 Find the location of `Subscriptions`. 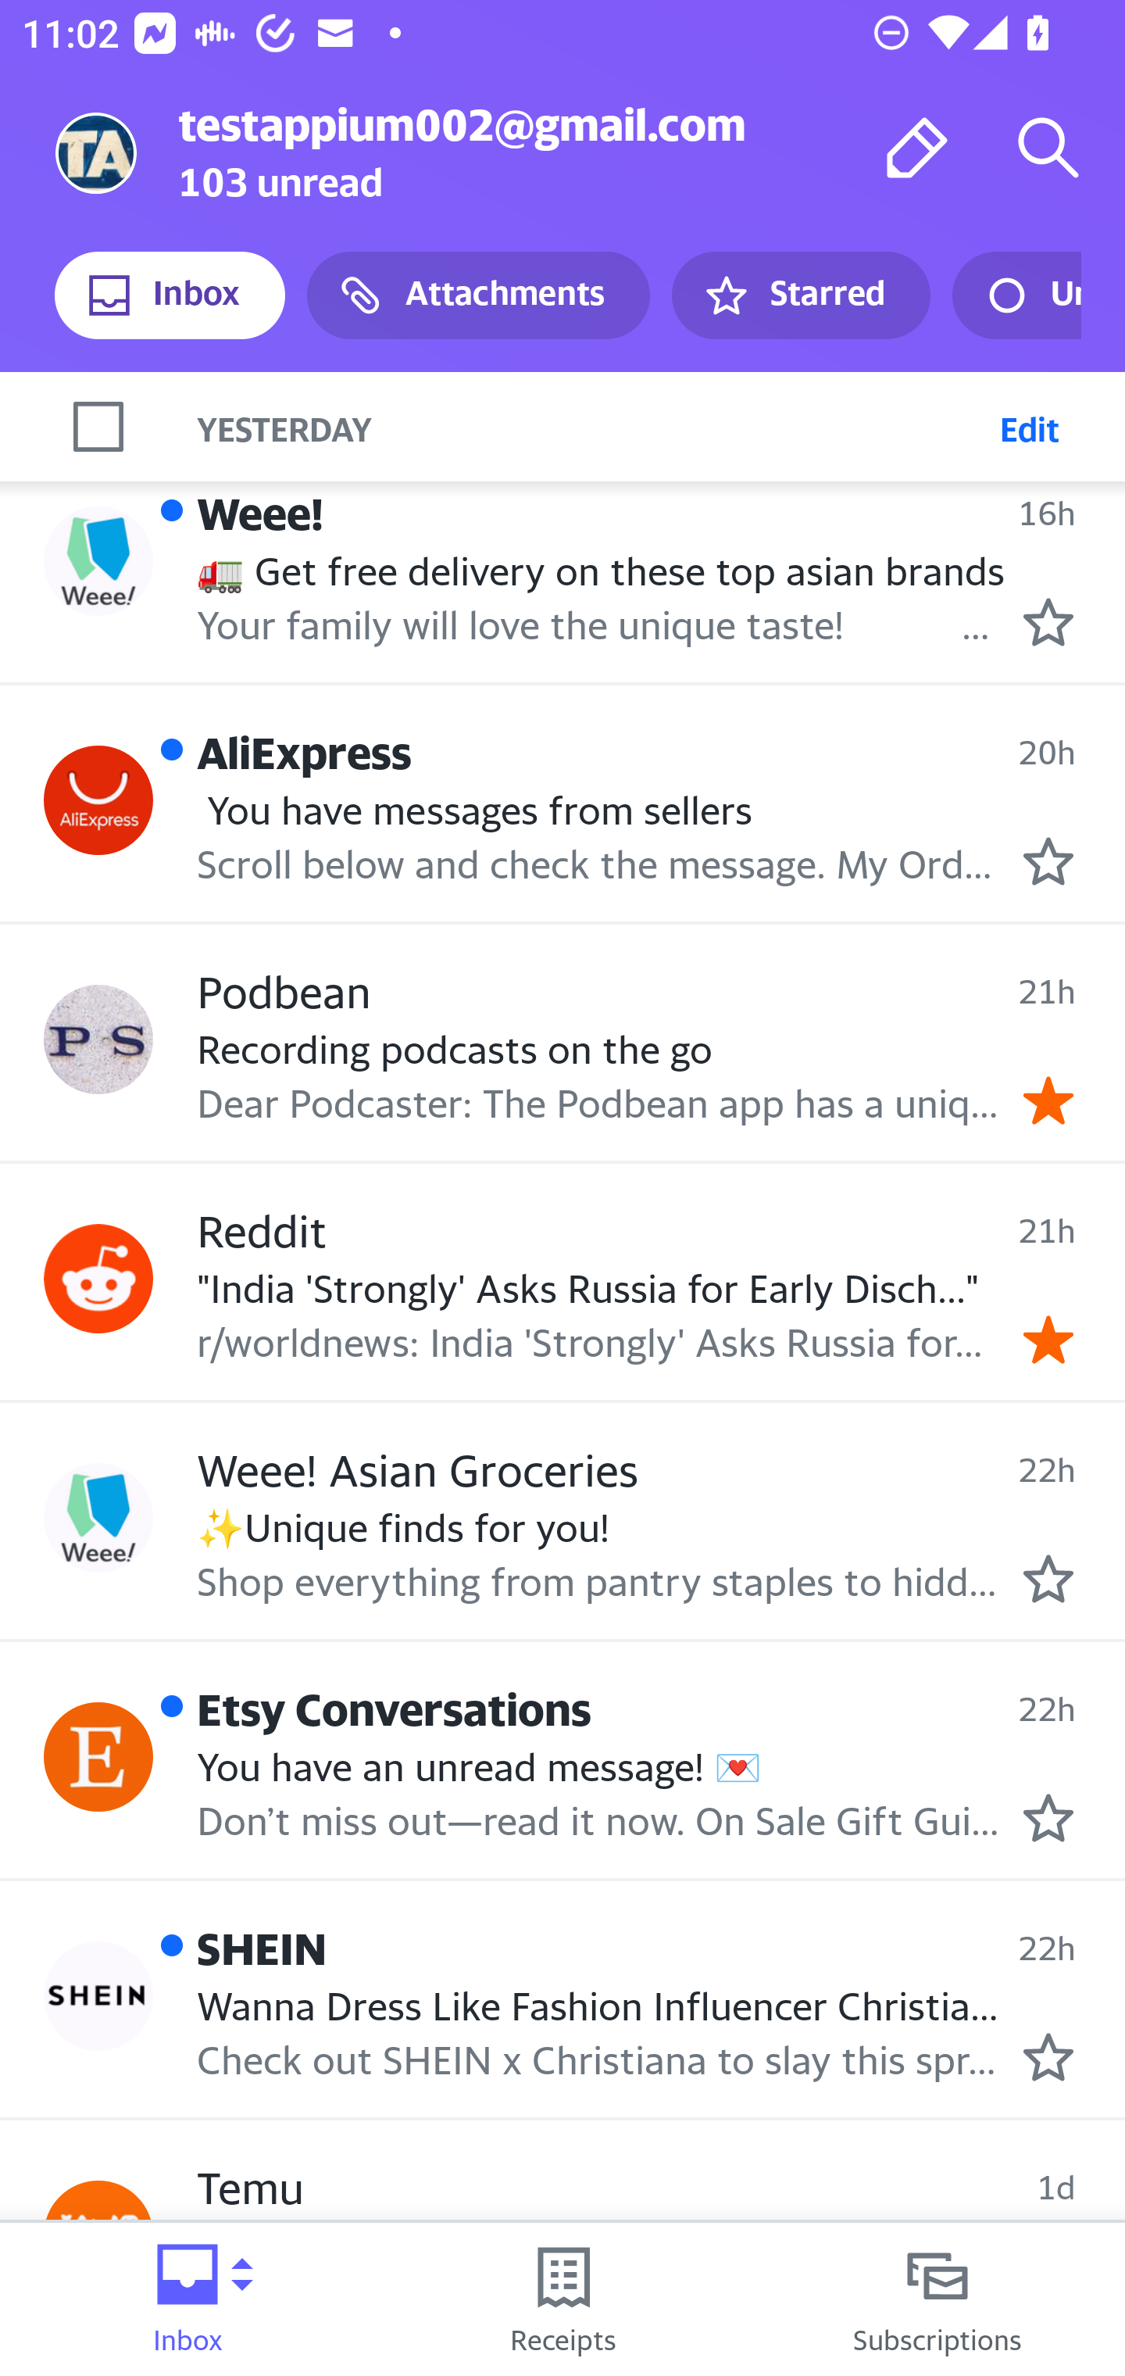

Subscriptions is located at coordinates (937, 2299).